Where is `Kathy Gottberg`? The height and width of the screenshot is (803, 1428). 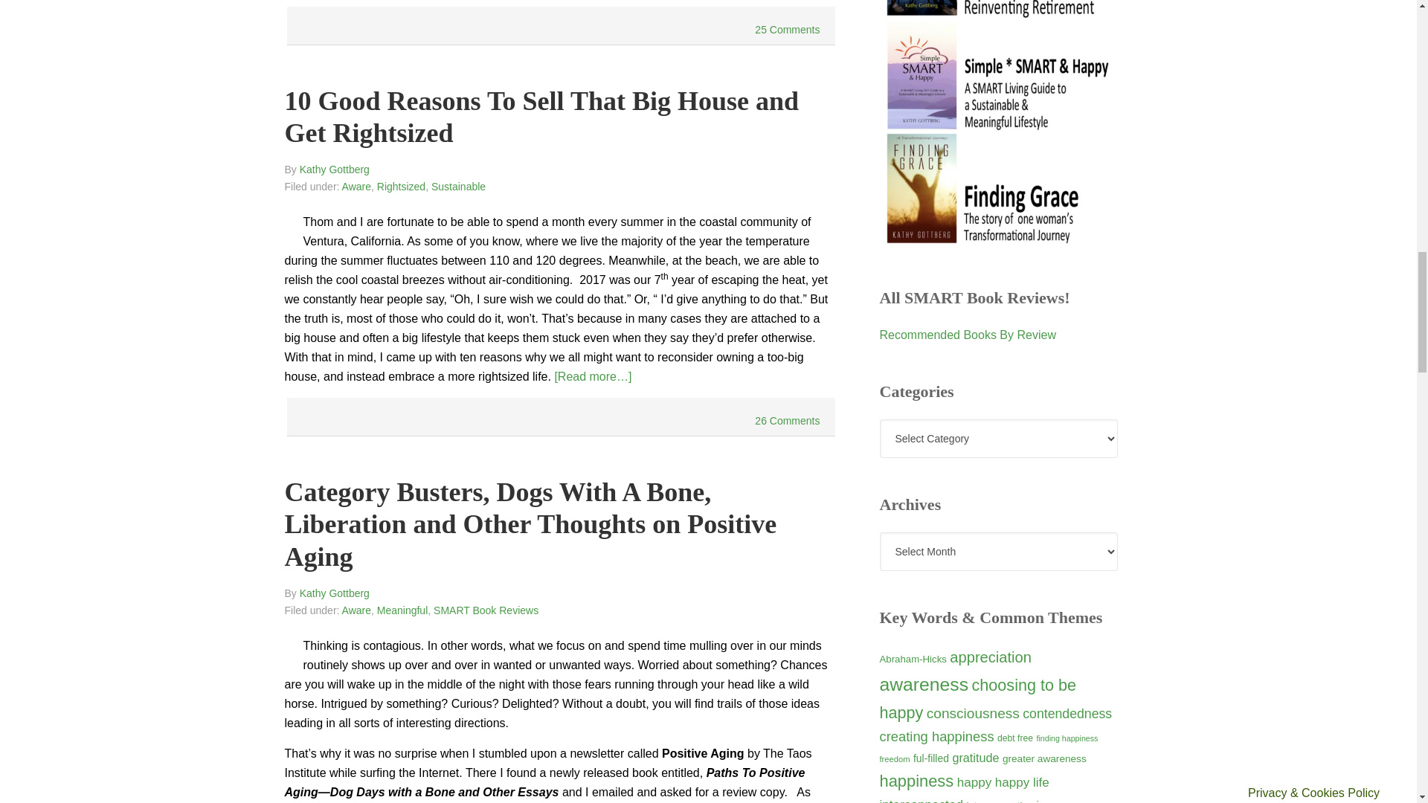 Kathy Gottberg is located at coordinates (335, 593).